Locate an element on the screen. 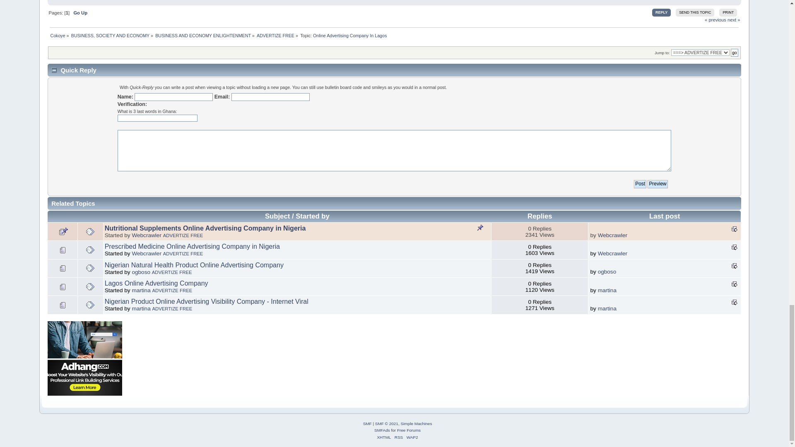 This screenshot has width=795, height=447. View the profile of martina is located at coordinates (141, 290).